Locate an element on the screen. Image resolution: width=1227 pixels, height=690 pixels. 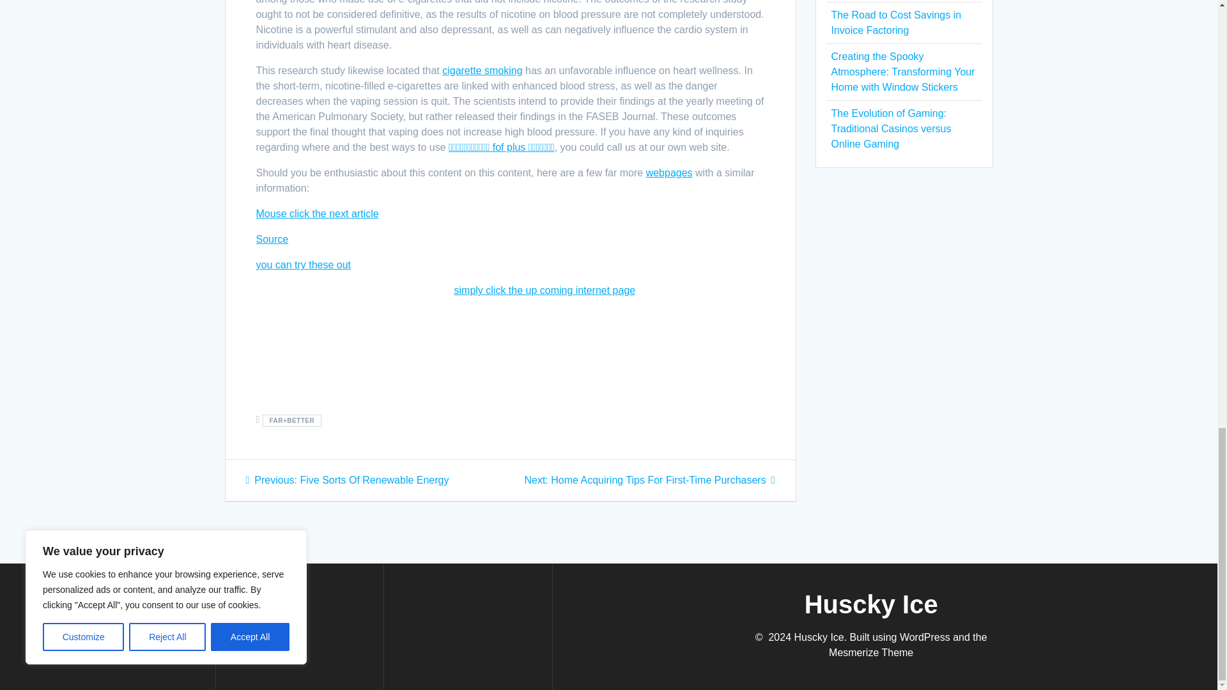
webpages is located at coordinates (347, 480).